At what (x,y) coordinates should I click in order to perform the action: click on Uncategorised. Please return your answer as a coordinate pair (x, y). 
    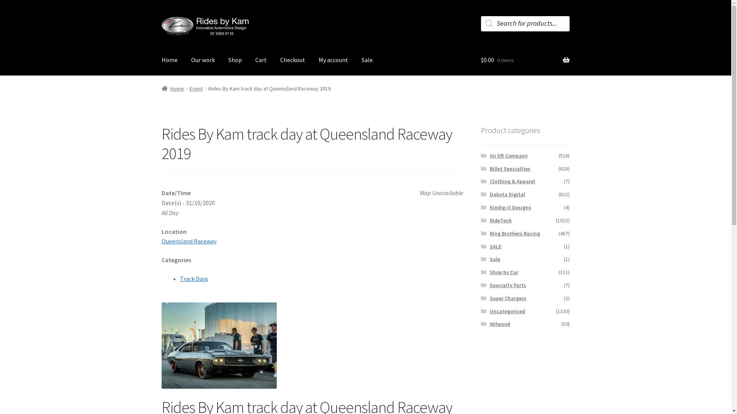
    Looking at the image, I should click on (507, 311).